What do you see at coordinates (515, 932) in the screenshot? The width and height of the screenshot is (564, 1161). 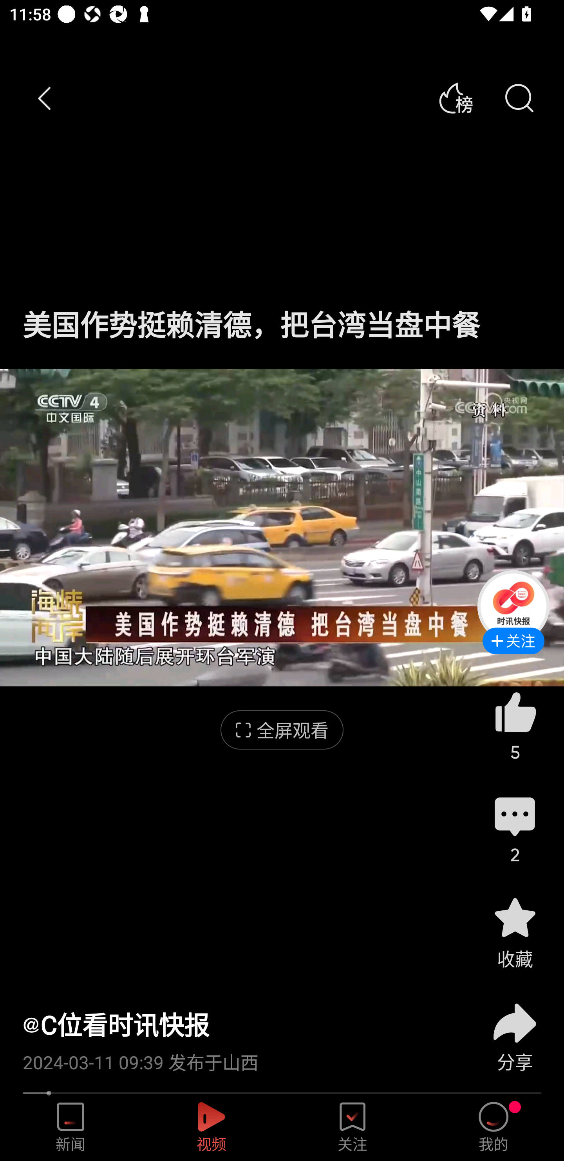 I see `收藏` at bounding box center [515, 932].